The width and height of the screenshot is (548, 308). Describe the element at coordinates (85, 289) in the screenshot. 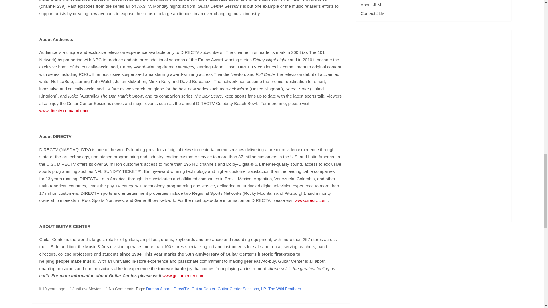

I see `JustLoveMovies` at that location.